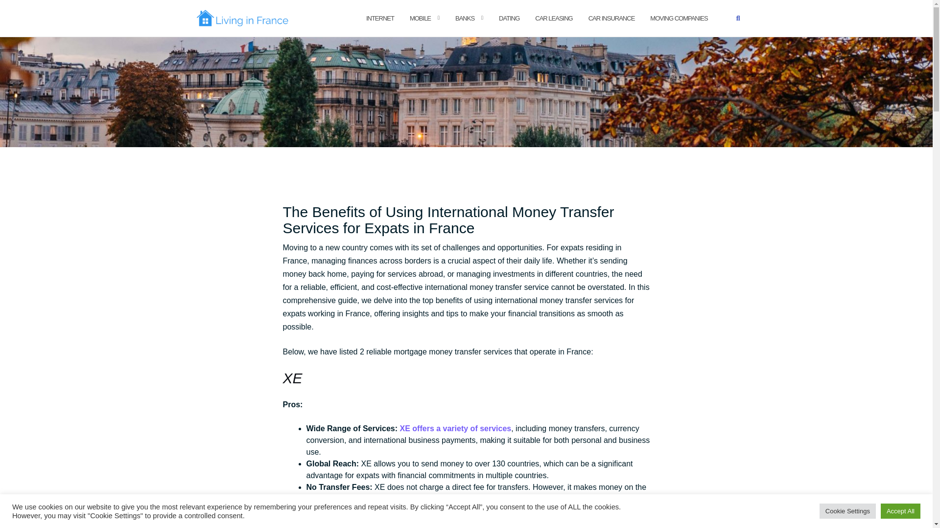  Describe the element at coordinates (848, 511) in the screenshot. I see `Cookie Settings` at that location.